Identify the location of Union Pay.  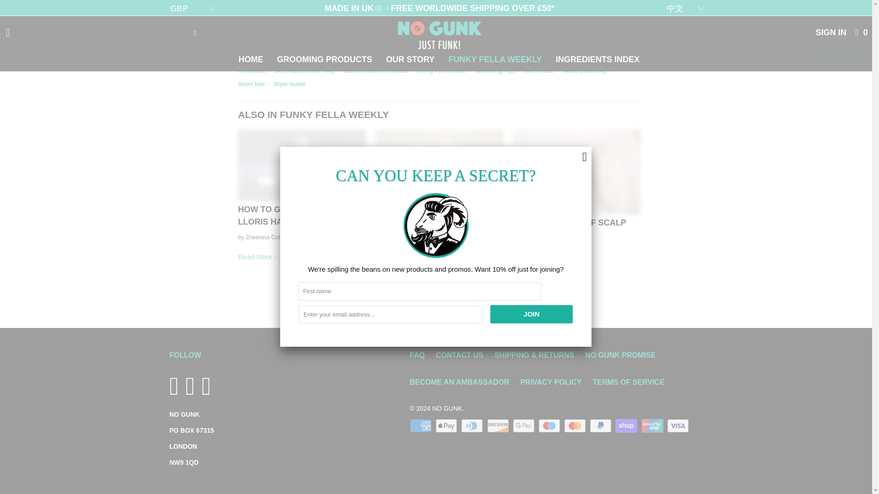
(653, 425).